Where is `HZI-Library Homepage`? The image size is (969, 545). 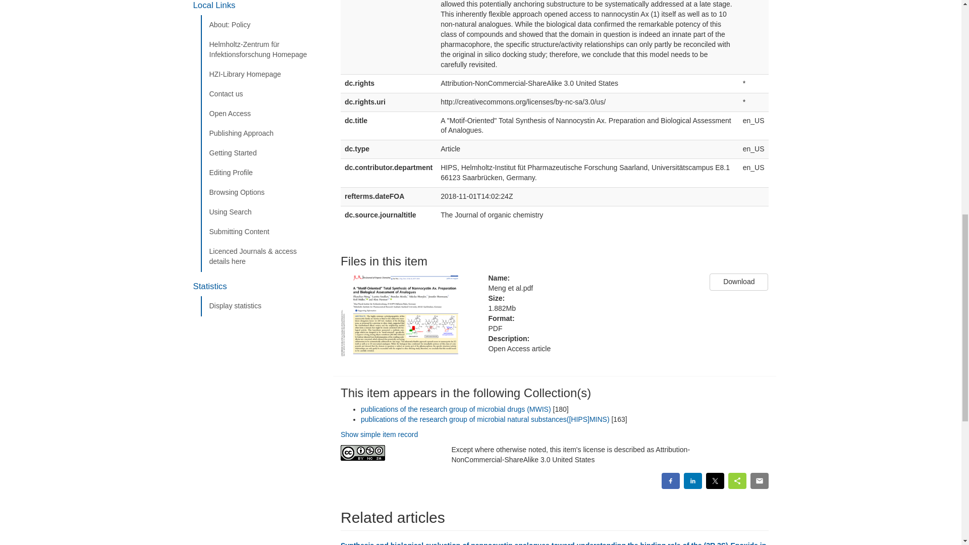 HZI-Library Homepage is located at coordinates (263, 75).